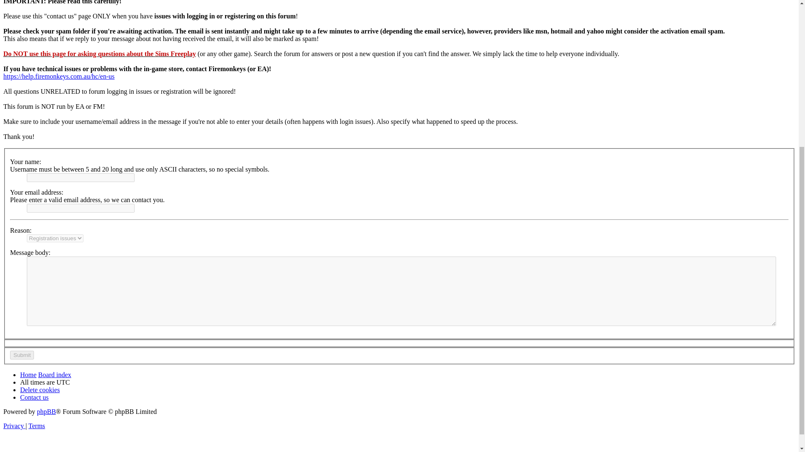 The width and height of the screenshot is (805, 452). I want to click on phpBB, so click(46, 412).